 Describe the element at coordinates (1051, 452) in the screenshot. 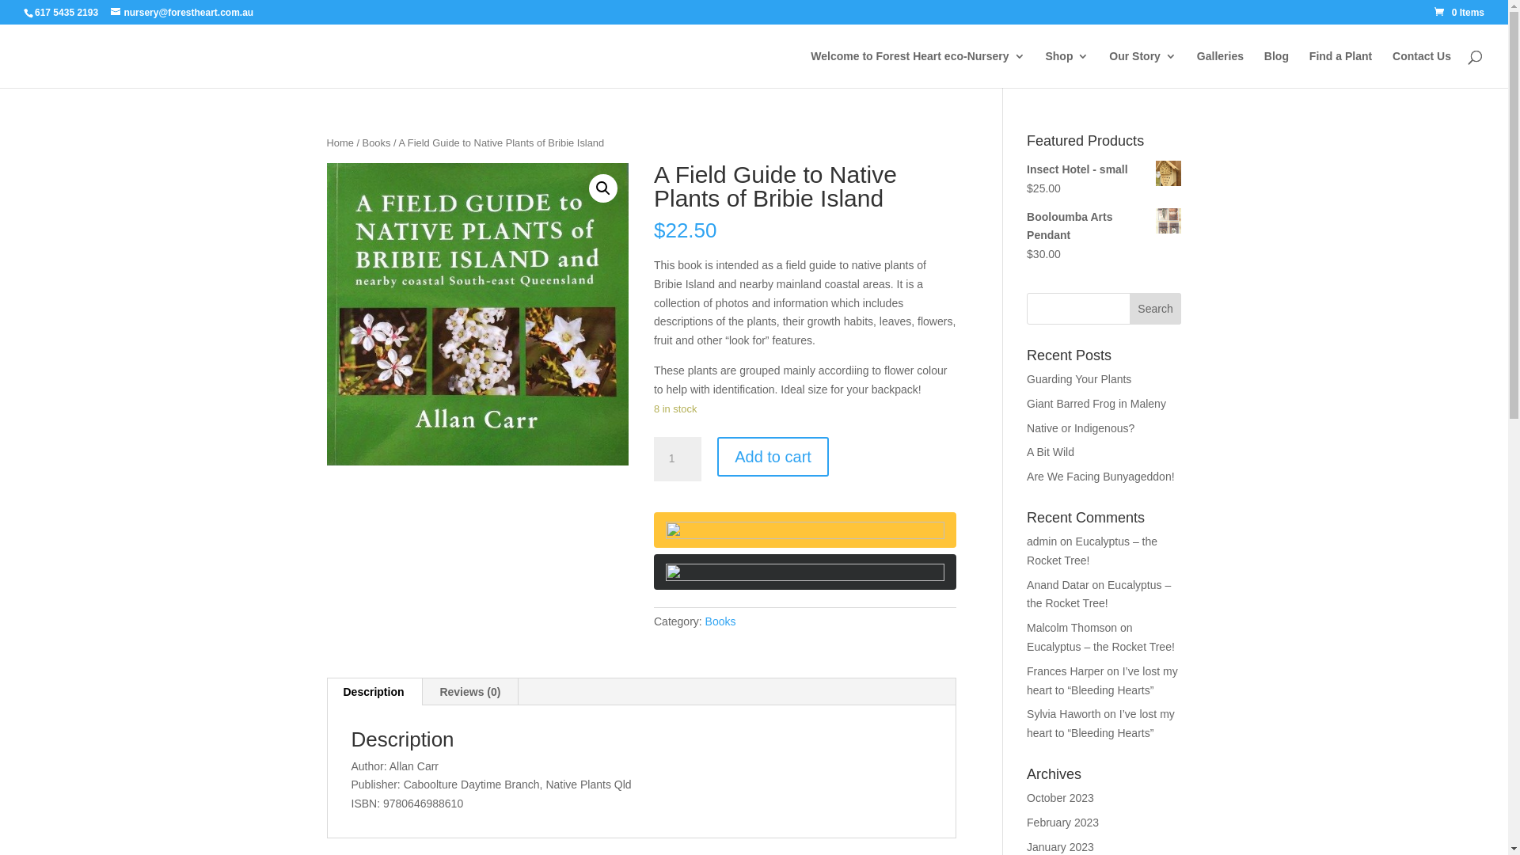

I see `A Bit Wild` at that location.